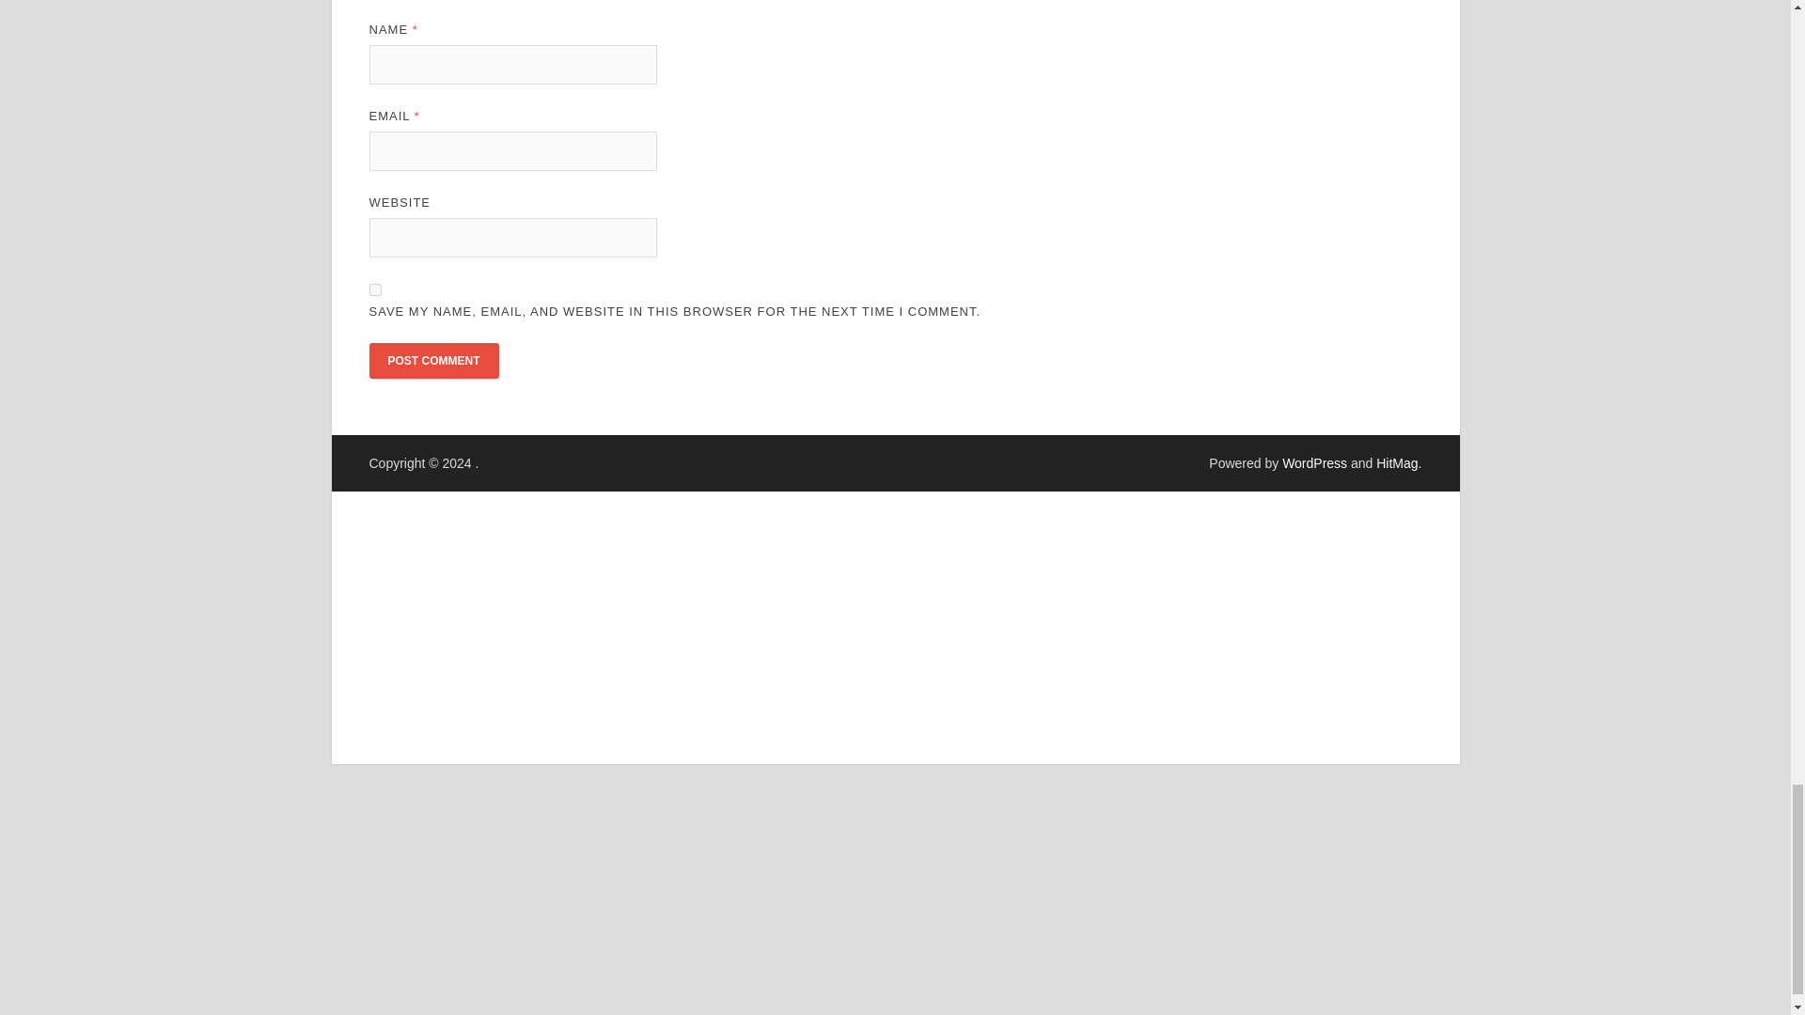 The width and height of the screenshot is (1805, 1015). I want to click on HitMag WordPress Theme, so click(1396, 462).